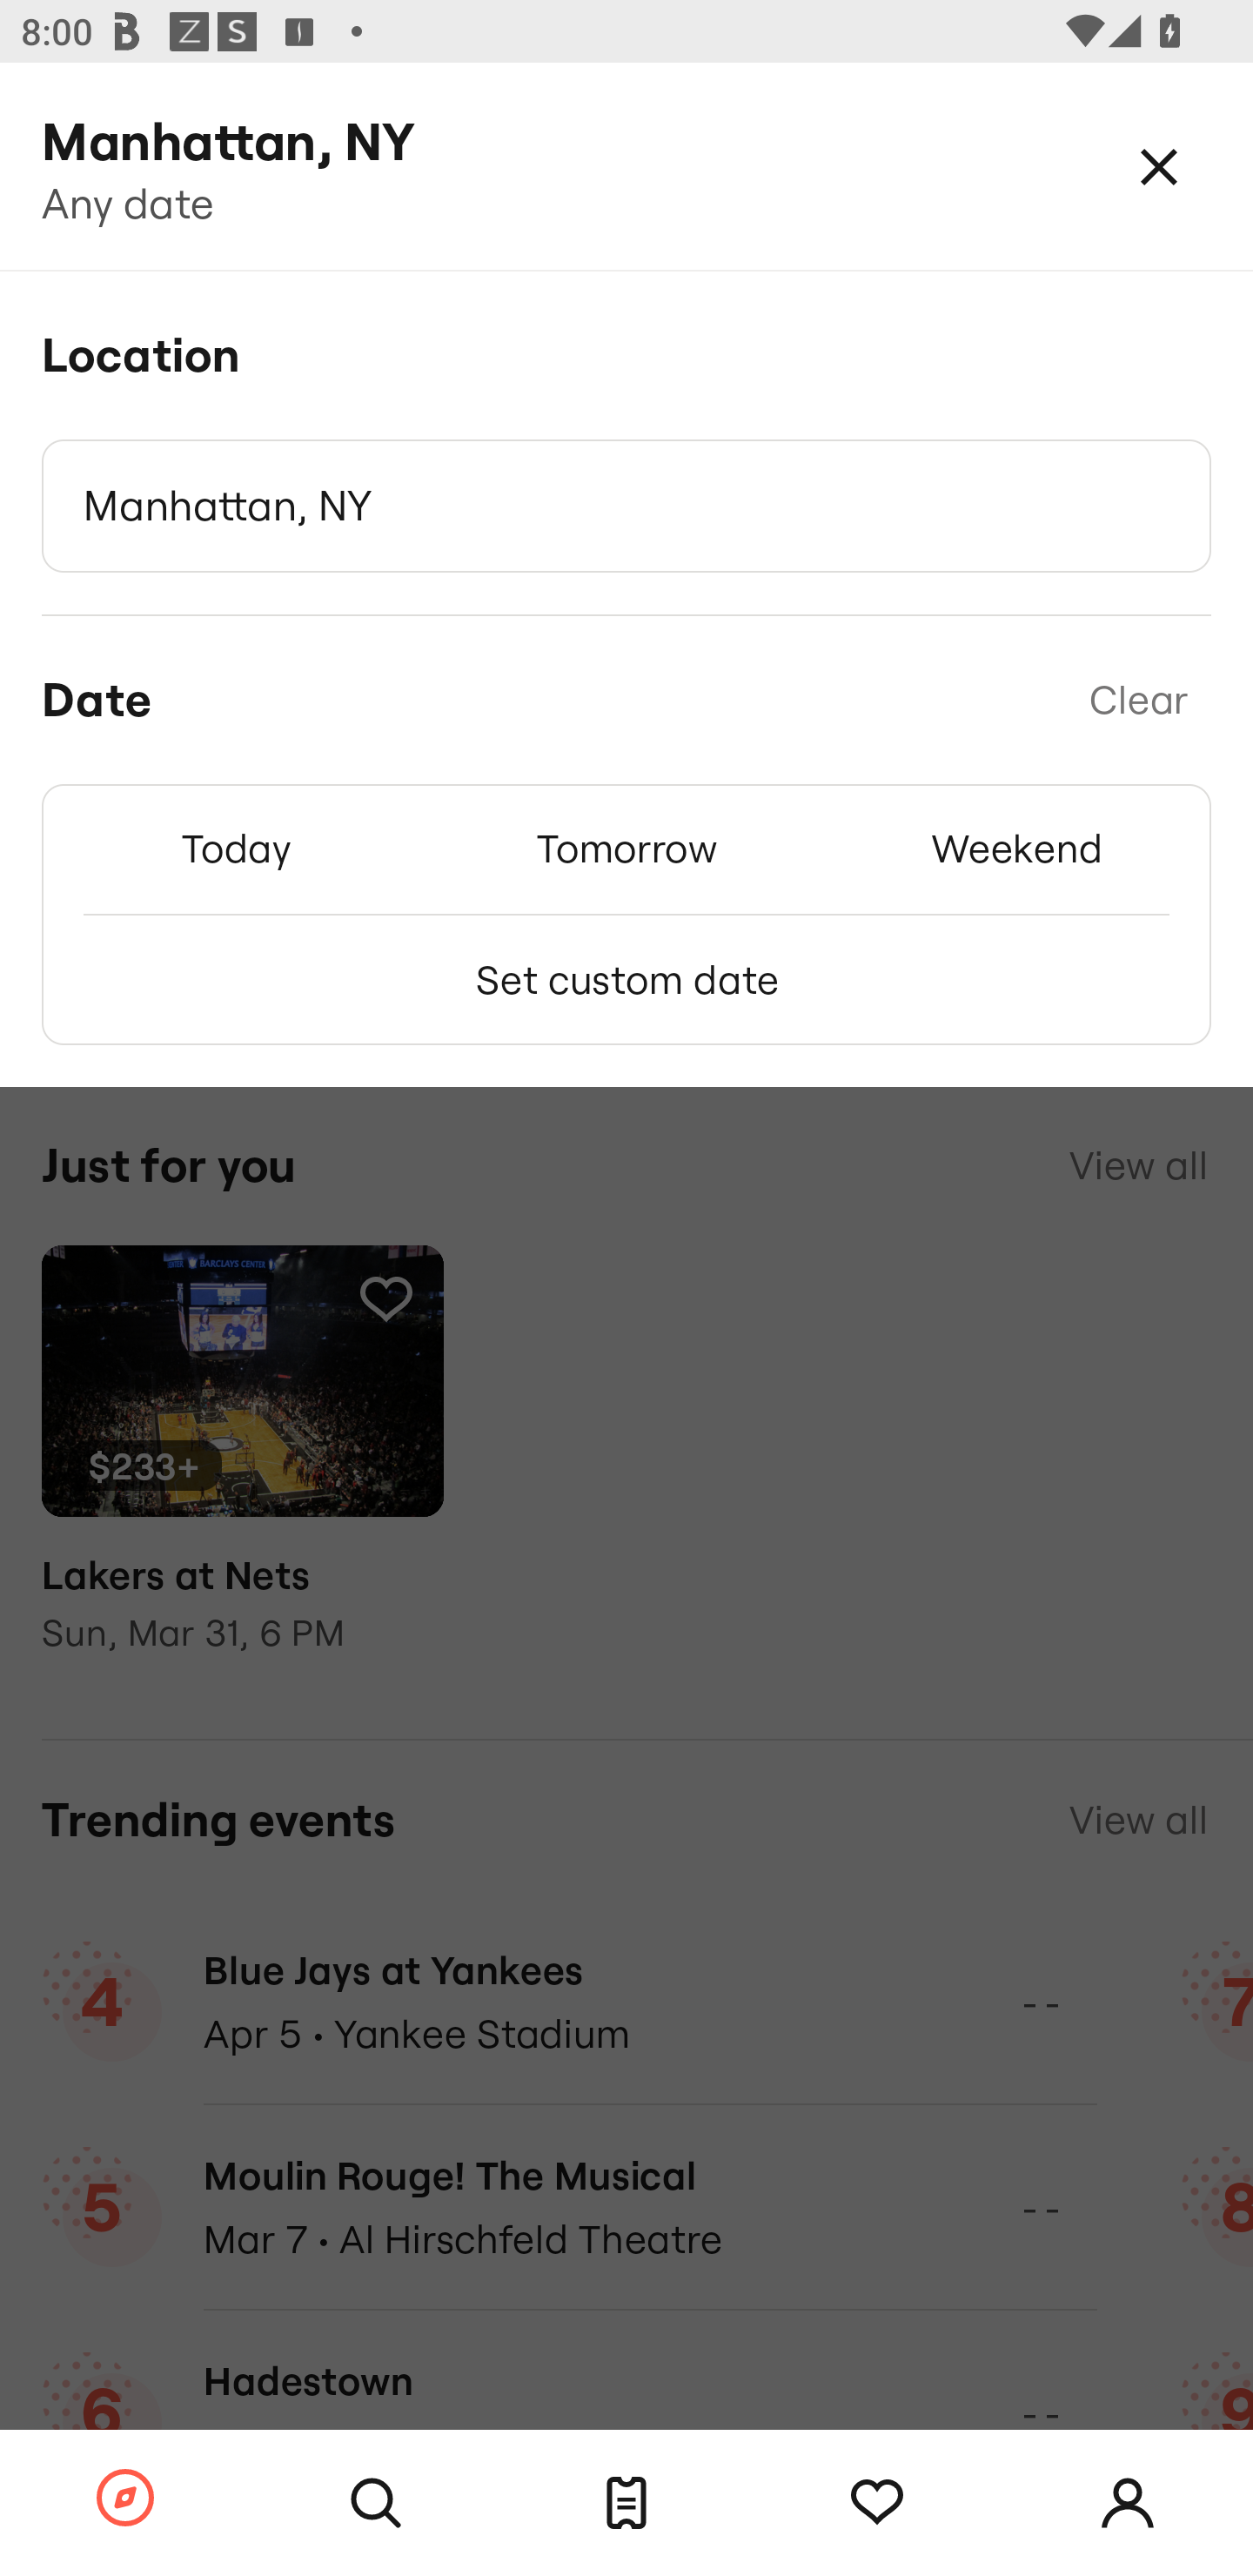  Describe the element at coordinates (1138, 701) in the screenshot. I see `Clear` at that location.